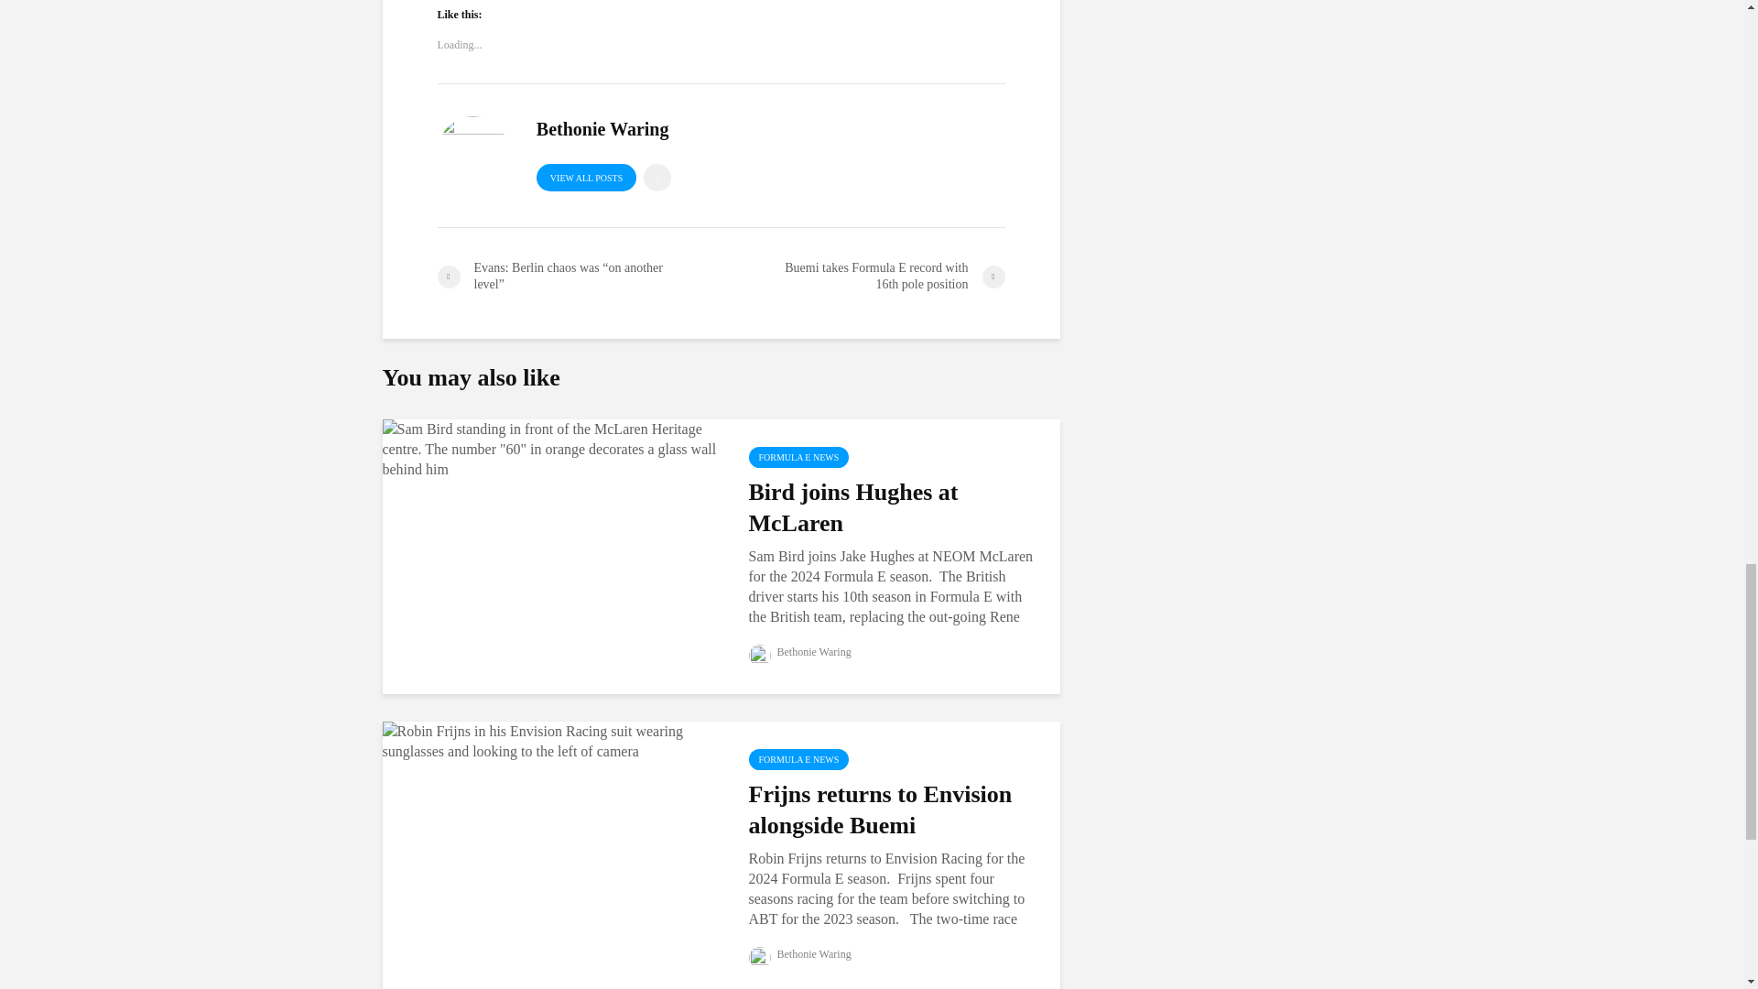  I want to click on Buemi takes Formula E record with 16th pole position, so click(863, 277).